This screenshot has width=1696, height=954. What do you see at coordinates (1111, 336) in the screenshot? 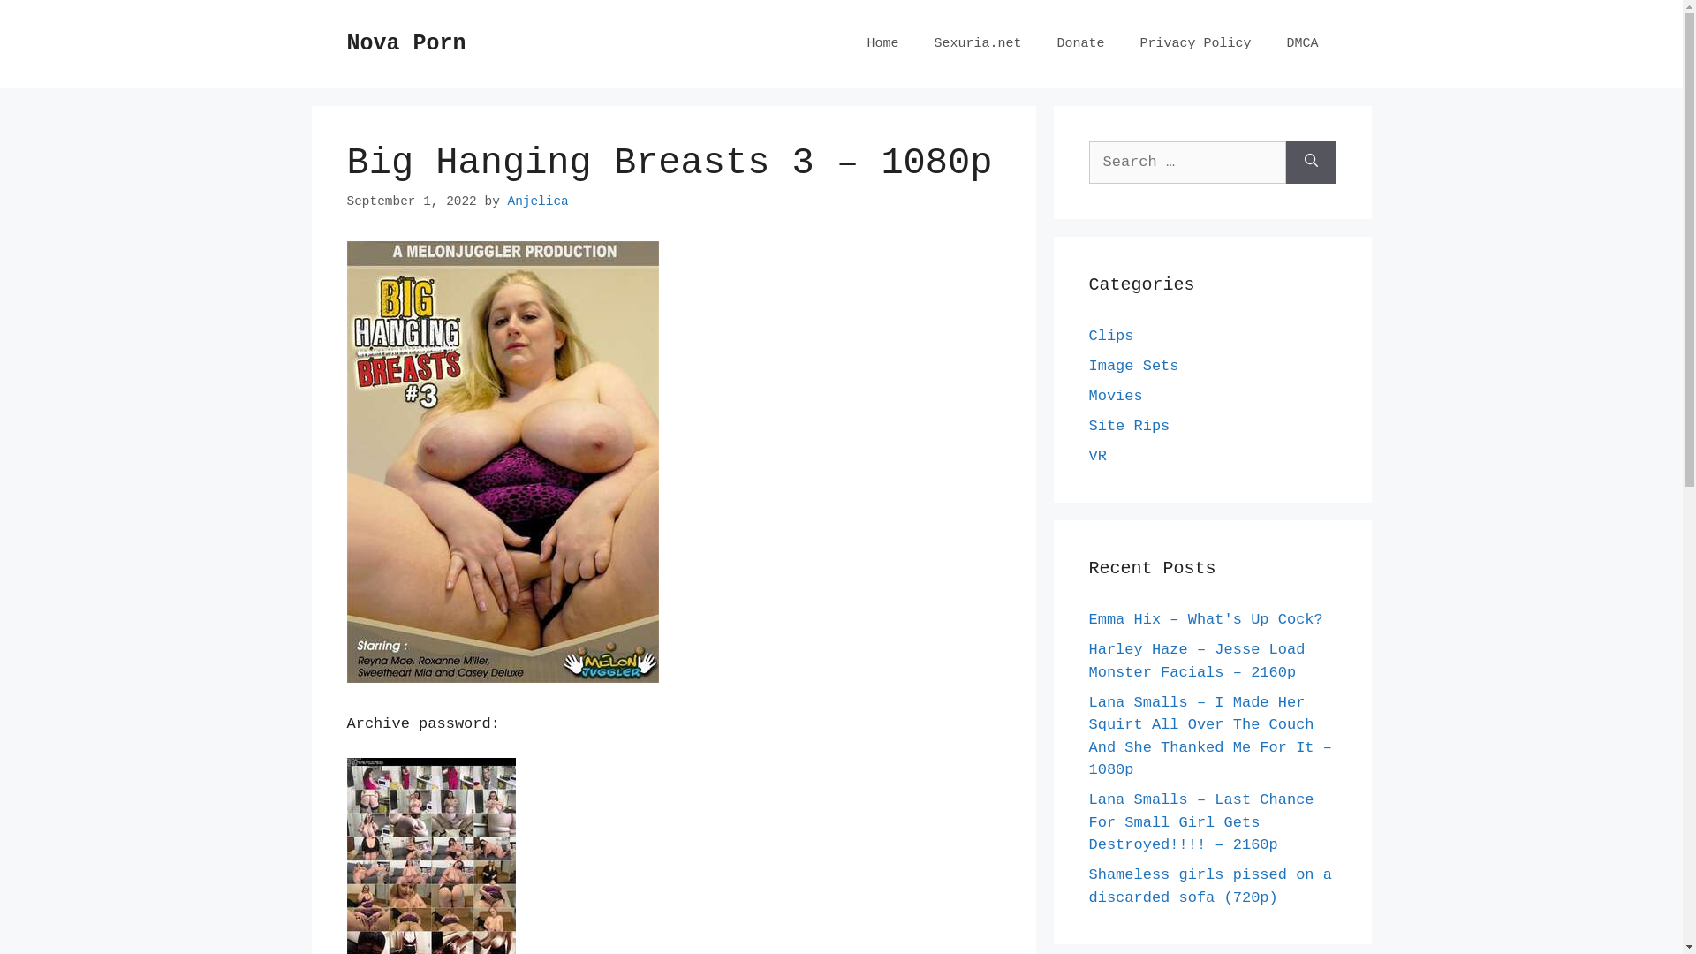
I see `Clips` at bounding box center [1111, 336].